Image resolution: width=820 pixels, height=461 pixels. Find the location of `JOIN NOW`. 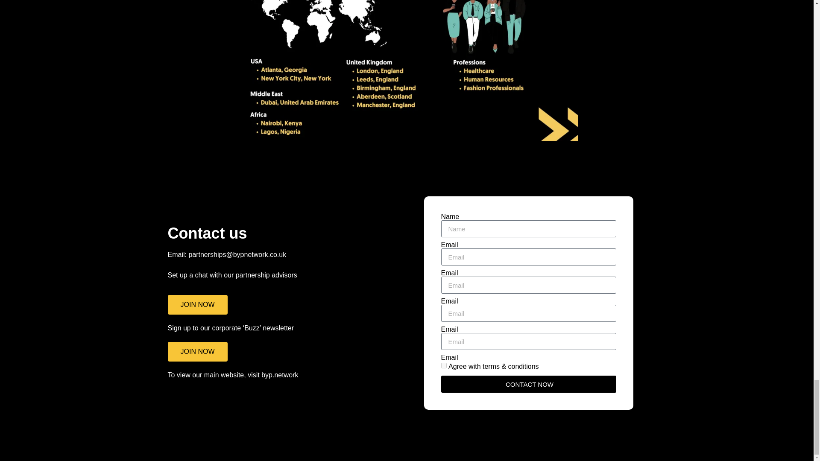

JOIN NOW is located at coordinates (197, 305).